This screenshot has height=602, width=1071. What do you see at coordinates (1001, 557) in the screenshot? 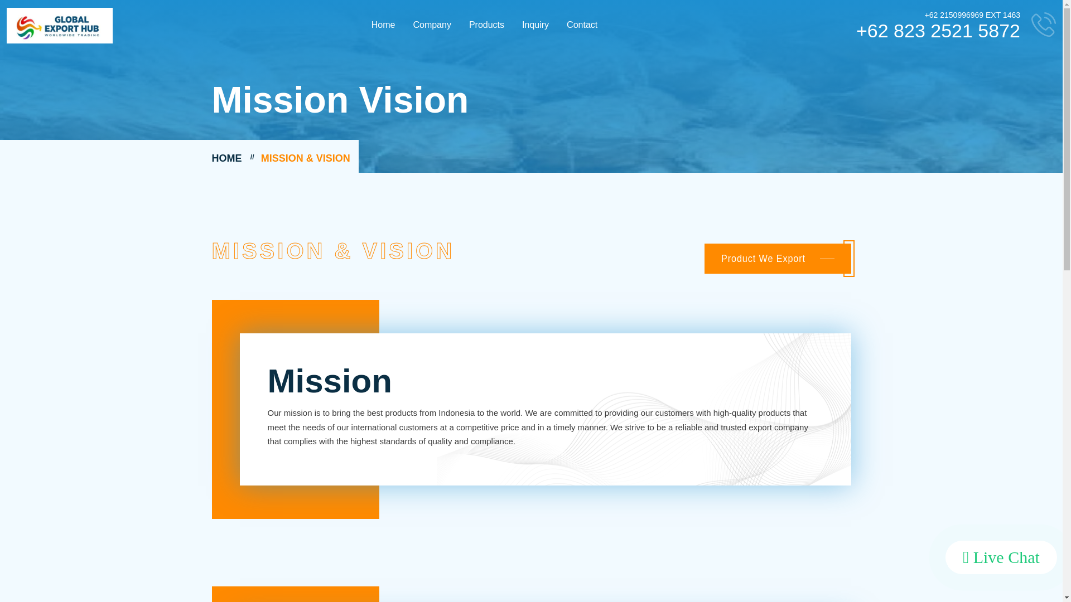
I see `Live Chat` at bounding box center [1001, 557].